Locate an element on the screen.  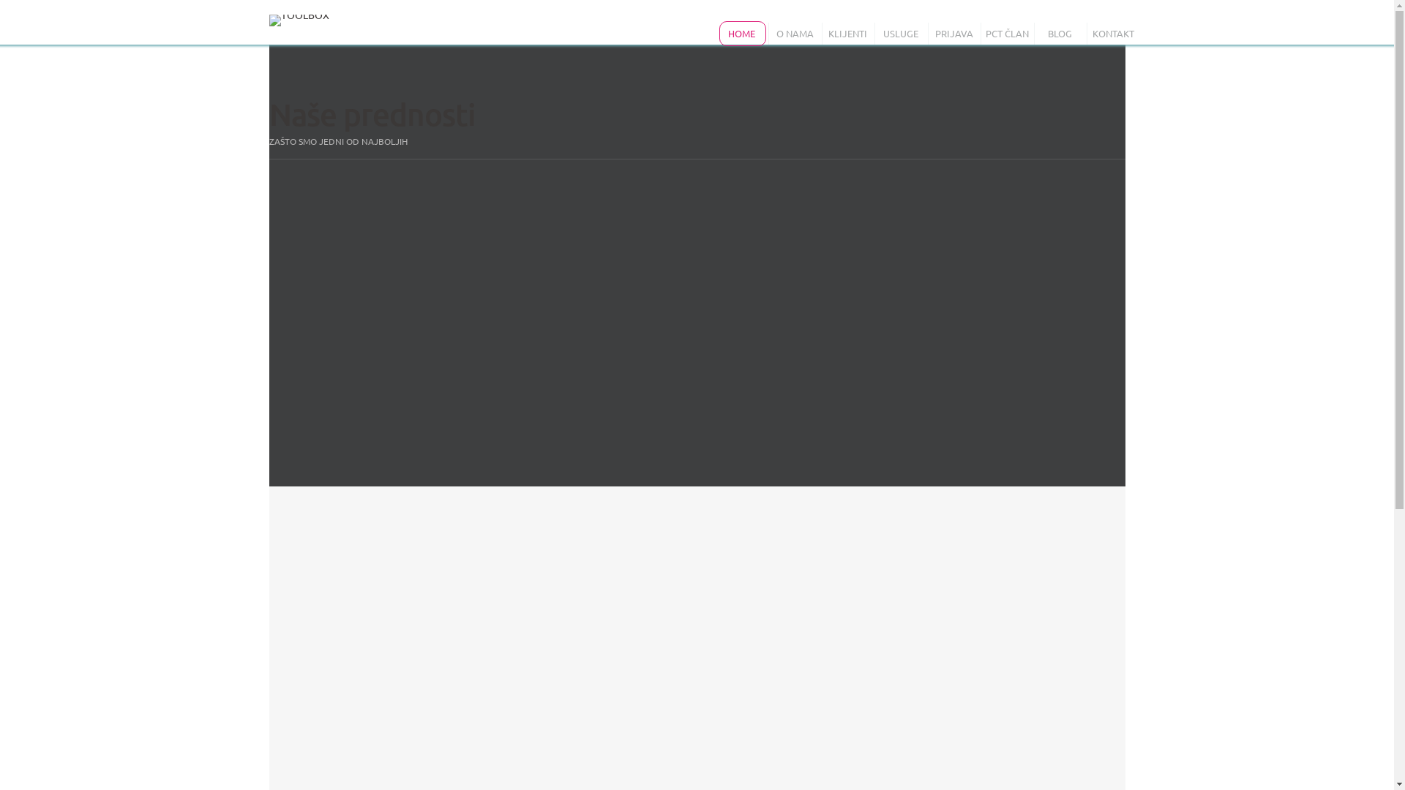
One 2 Grow is located at coordinates (299, 20).